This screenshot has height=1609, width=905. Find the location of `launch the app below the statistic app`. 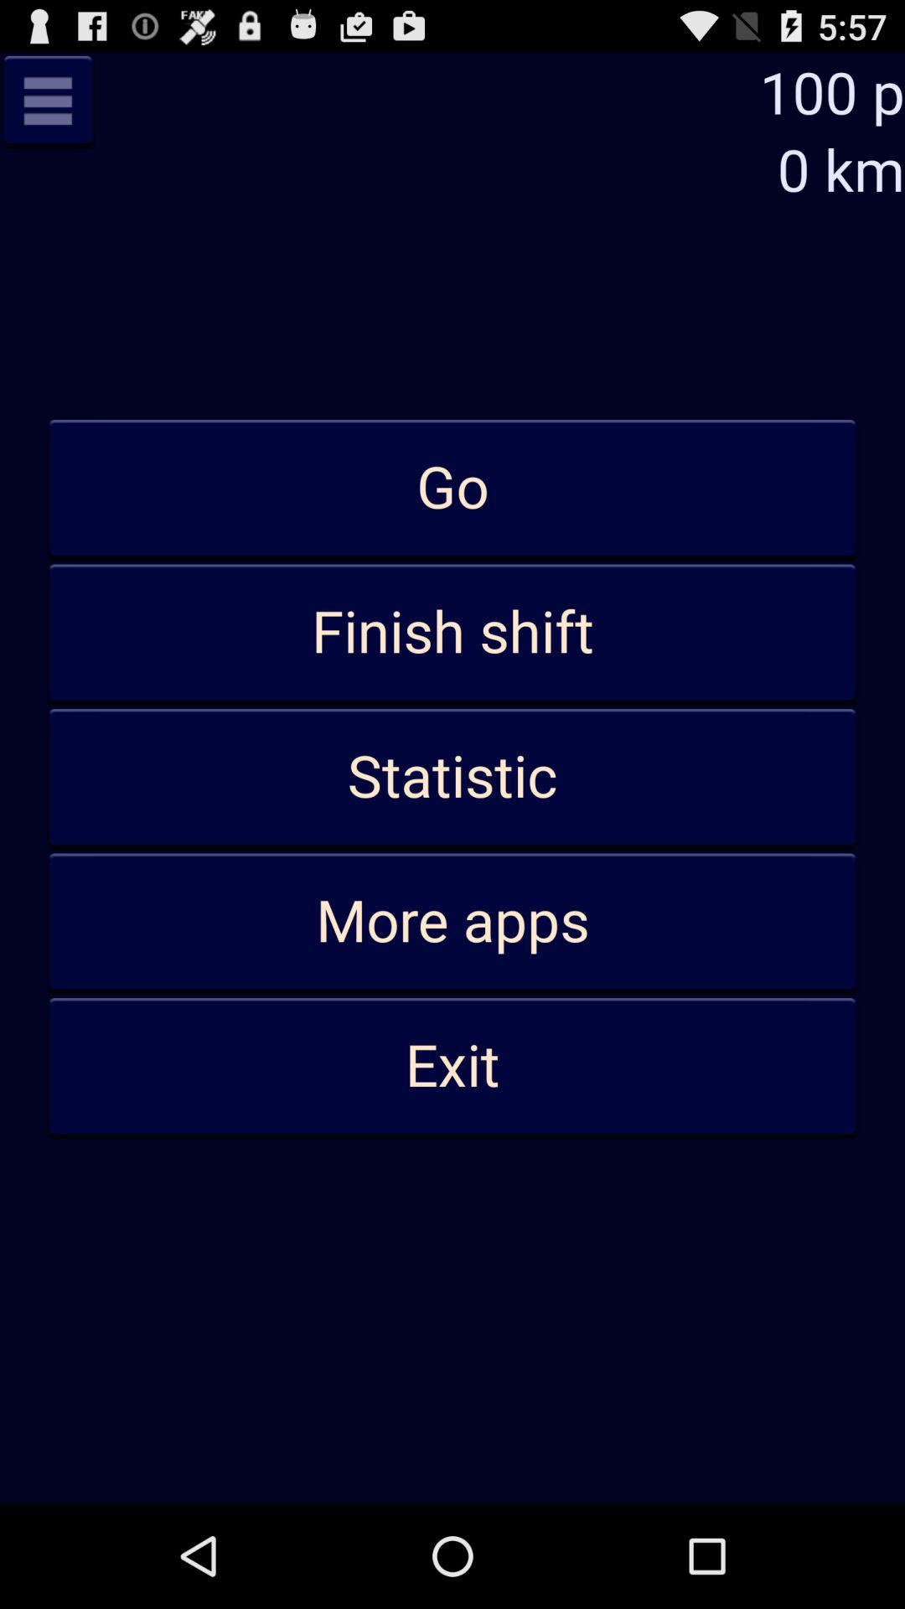

launch the app below the statistic app is located at coordinates (452, 922).